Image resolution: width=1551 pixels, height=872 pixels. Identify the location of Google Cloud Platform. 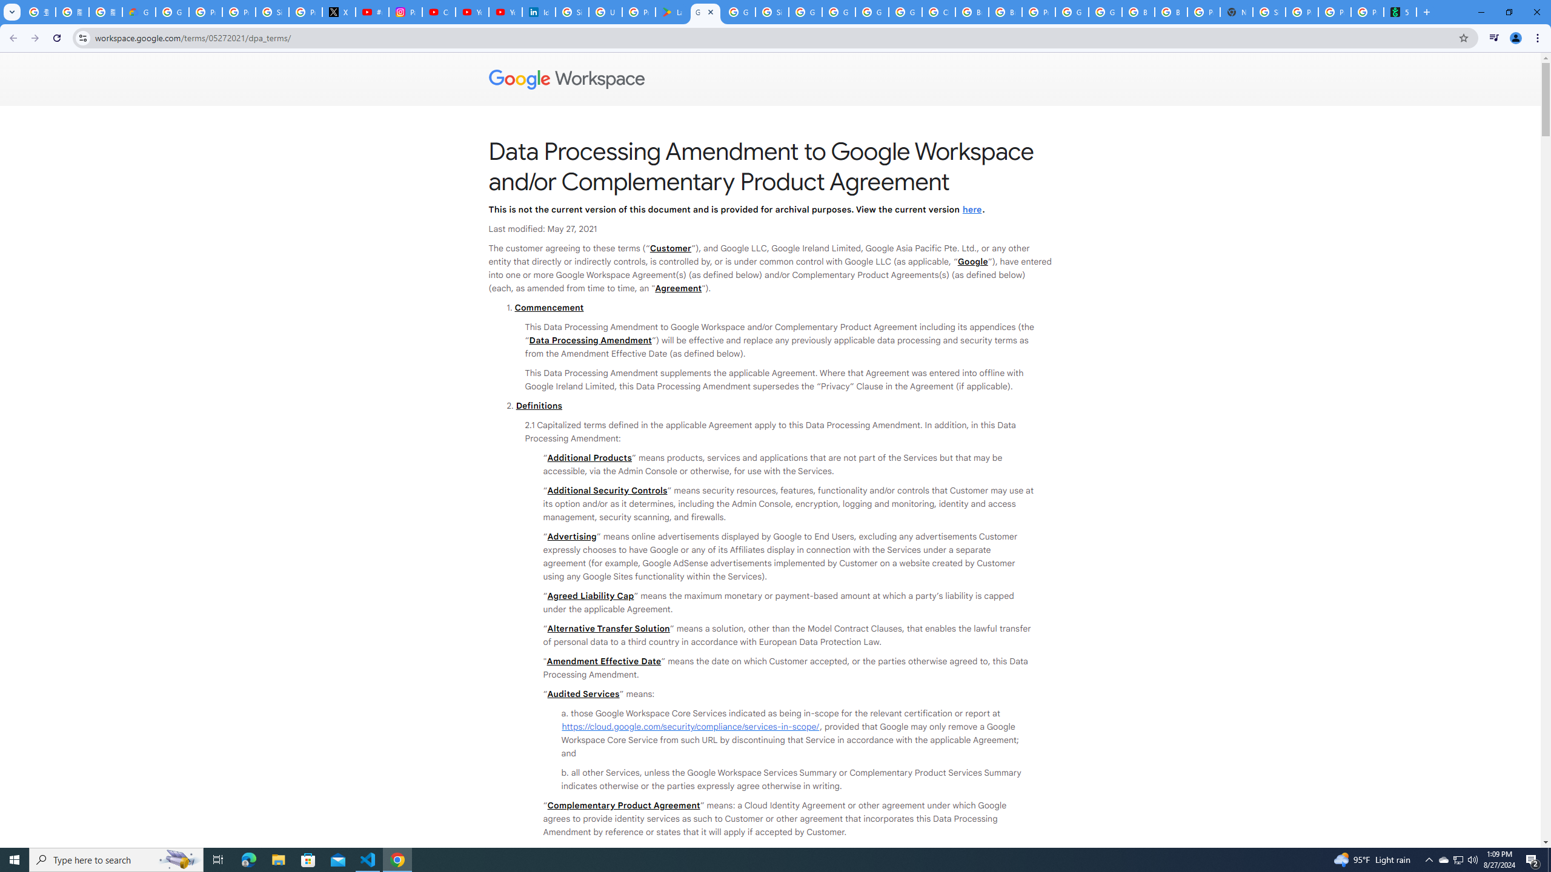
(872, 12).